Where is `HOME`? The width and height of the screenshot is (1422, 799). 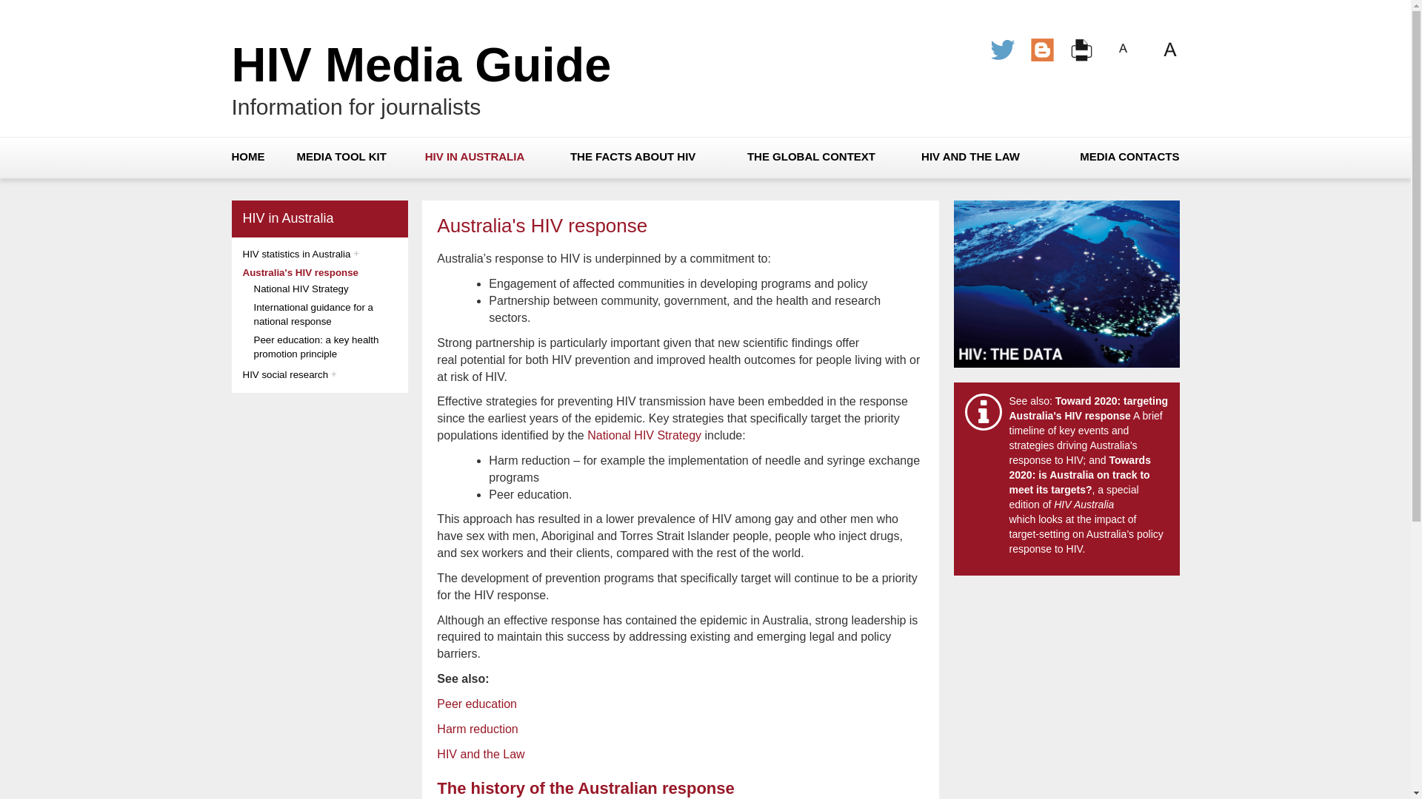 HOME is located at coordinates (247, 157).